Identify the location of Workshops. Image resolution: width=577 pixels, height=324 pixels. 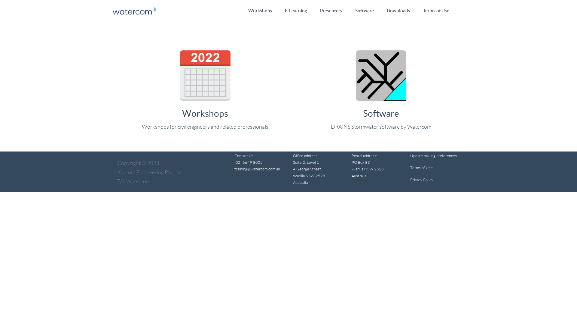
(260, 11).